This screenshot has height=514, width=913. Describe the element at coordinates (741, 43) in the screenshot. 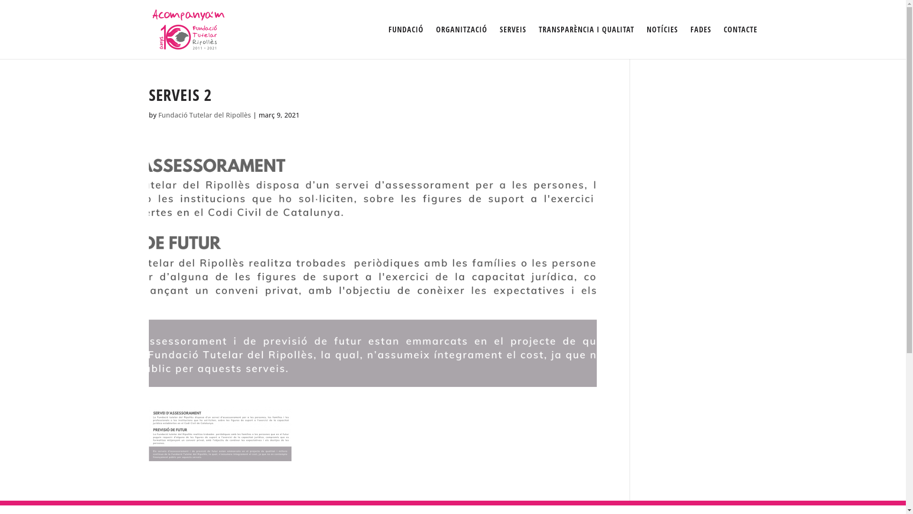

I see `CONTACTE` at that location.